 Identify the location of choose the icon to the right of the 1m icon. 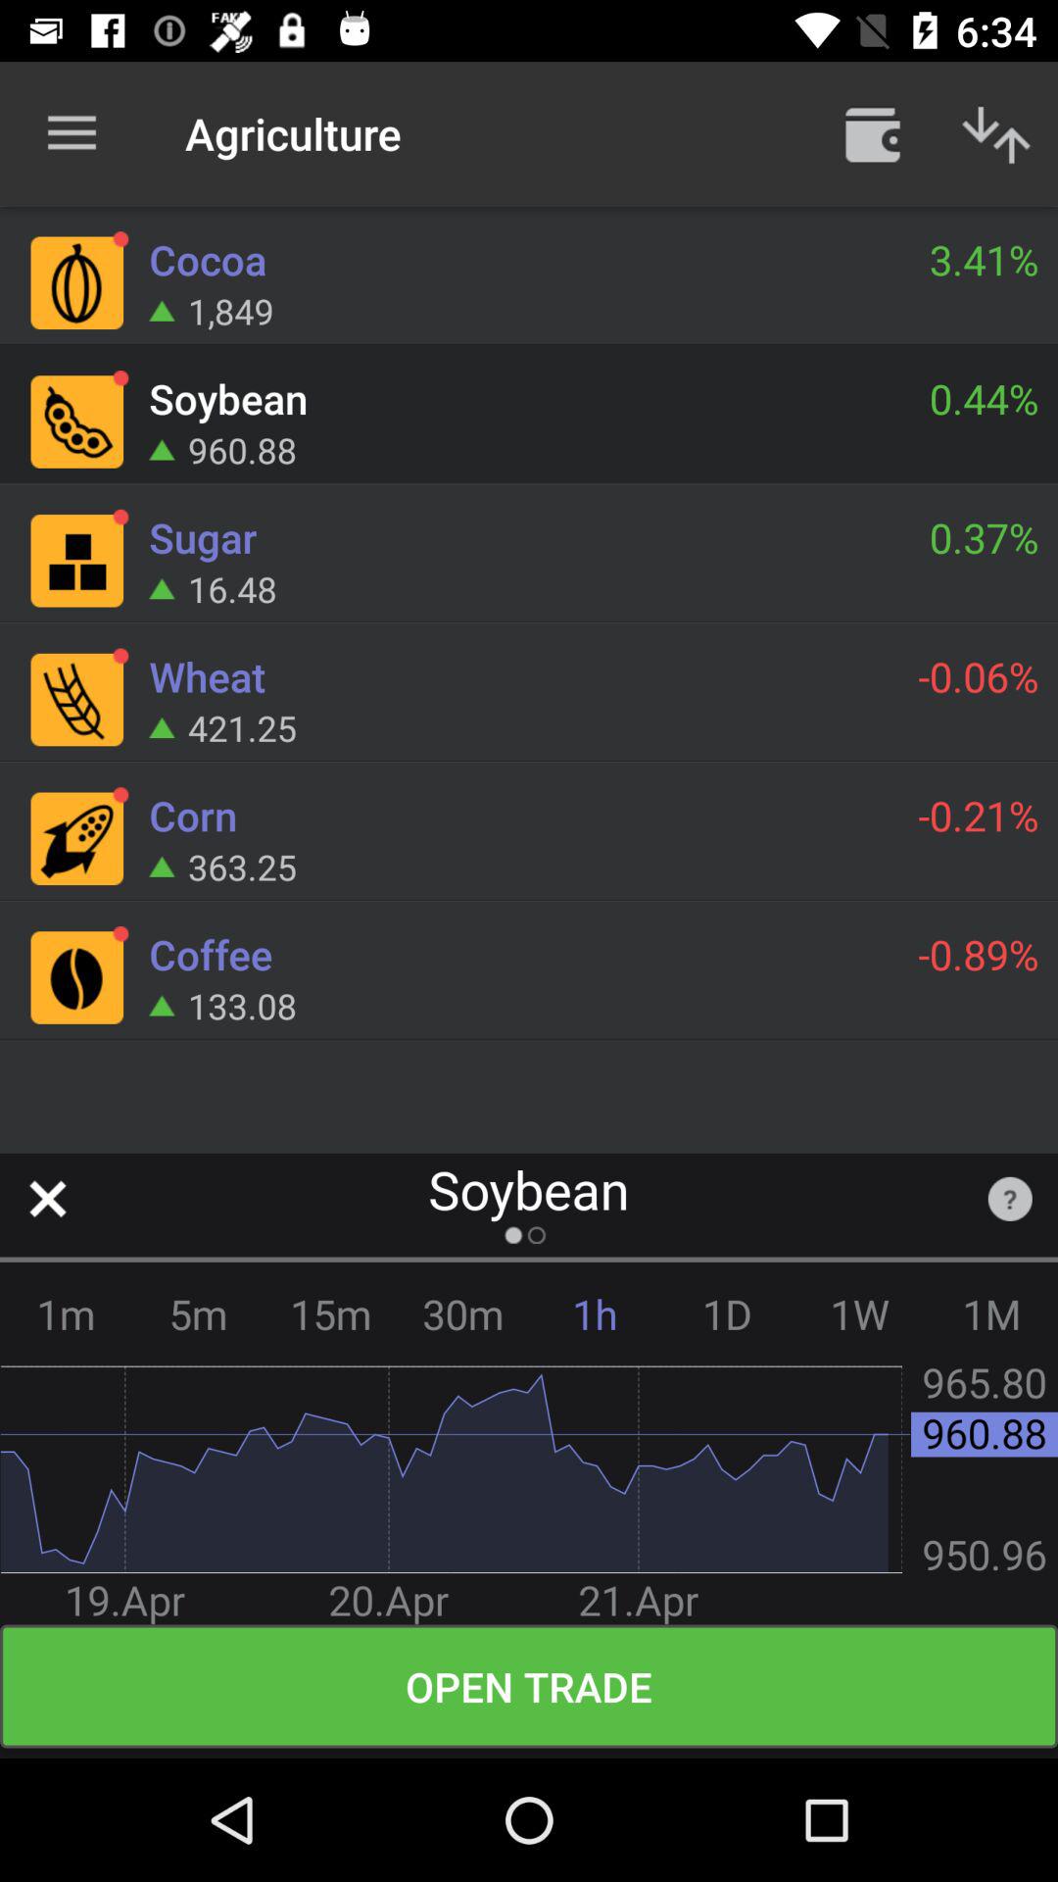
(198, 1313).